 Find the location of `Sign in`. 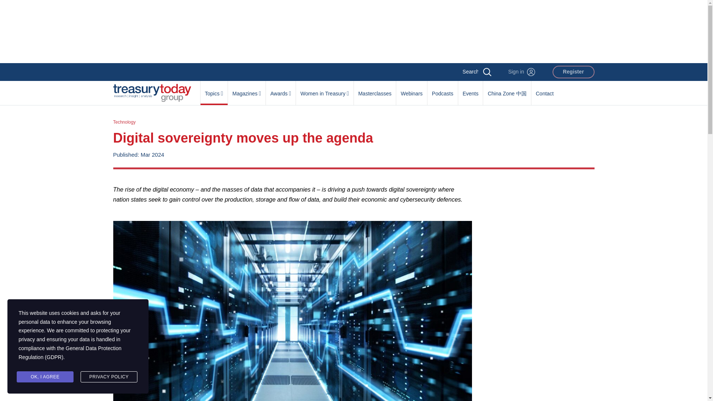

Sign in is located at coordinates (521, 72).